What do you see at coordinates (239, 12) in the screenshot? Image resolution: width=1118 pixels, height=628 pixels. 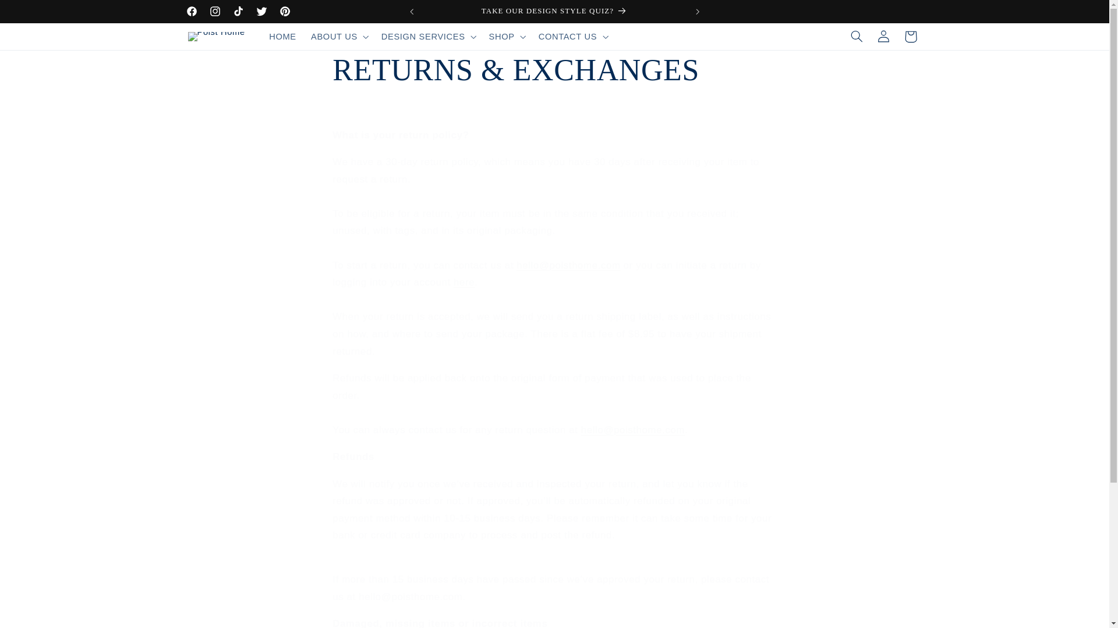 I see `TikTok` at bounding box center [239, 12].